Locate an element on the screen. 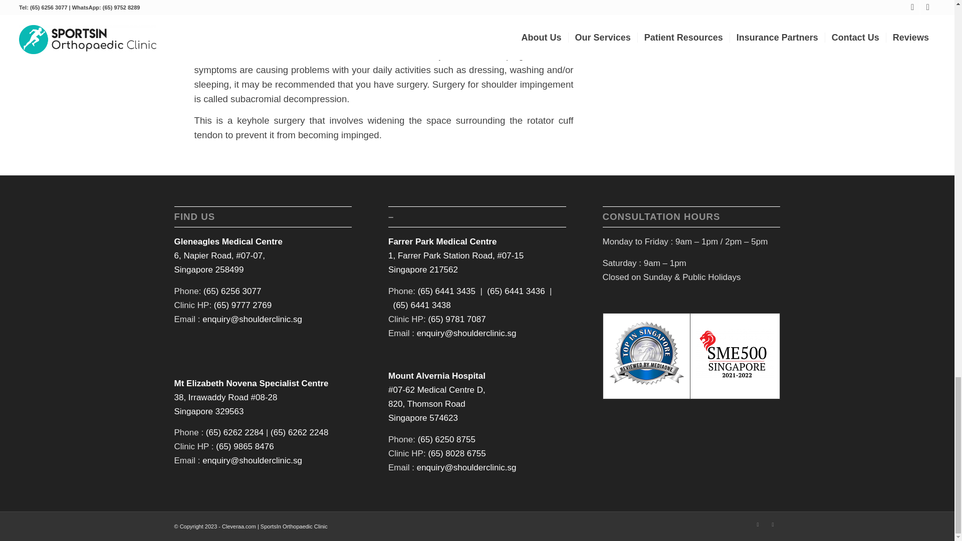 The height and width of the screenshot is (541, 962). Facebook is located at coordinates (758, 524).